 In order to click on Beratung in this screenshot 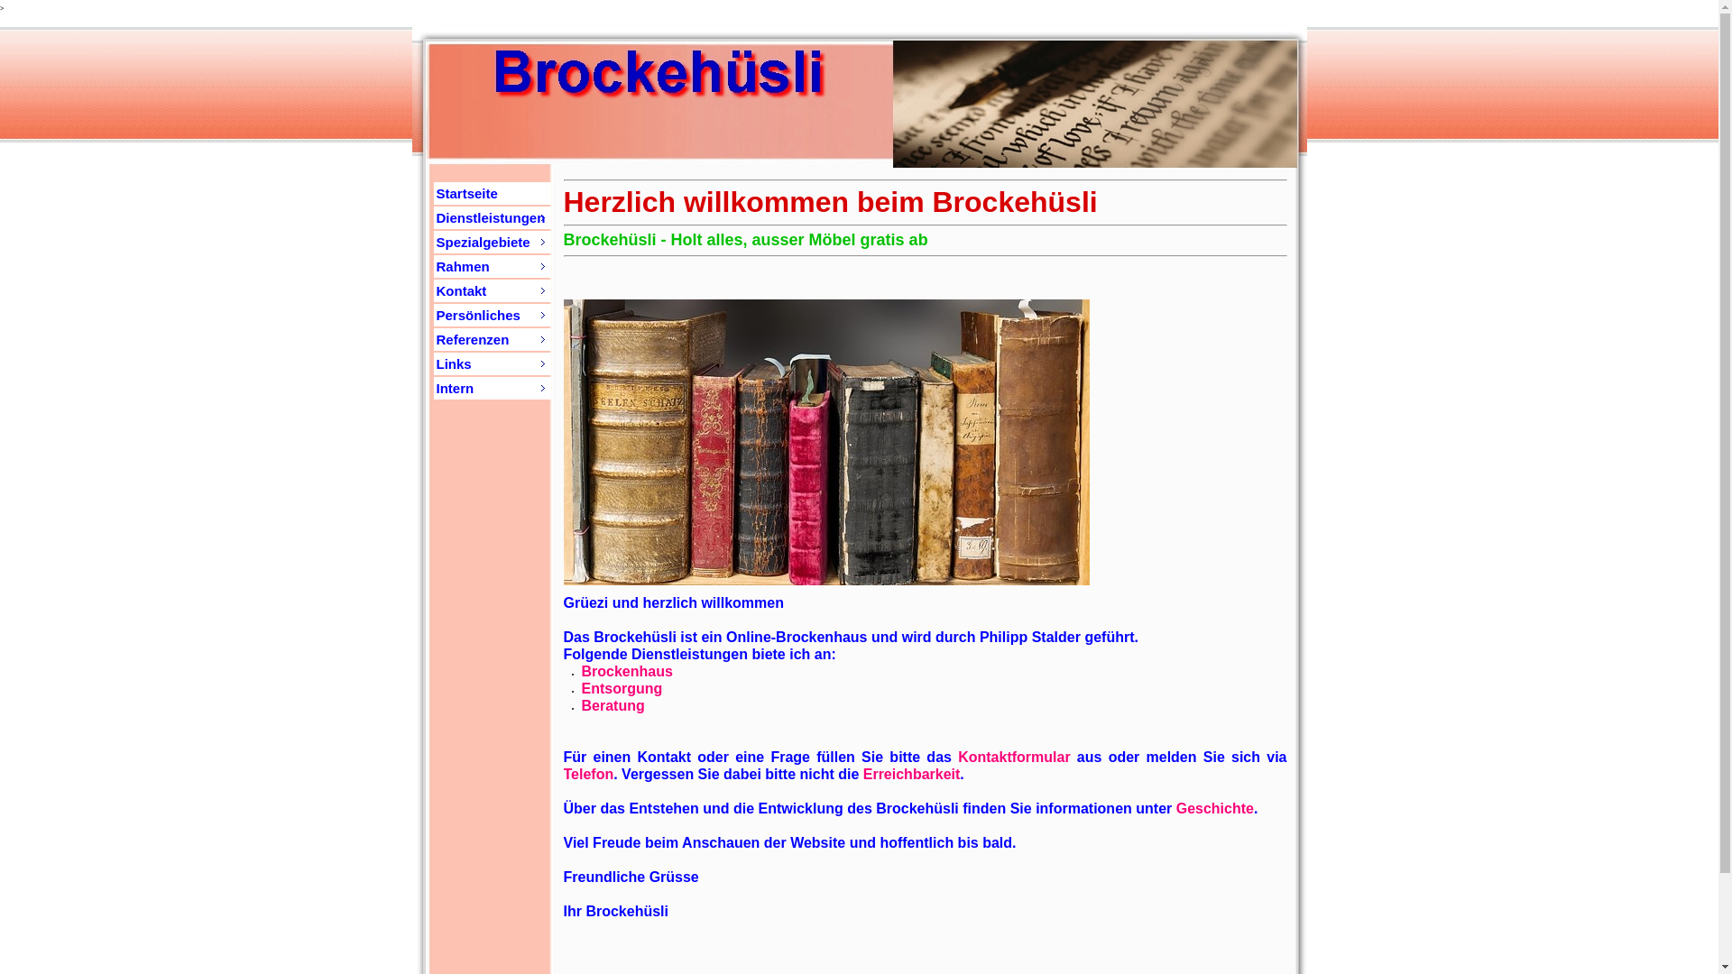, I will do `click(613, 705)`.